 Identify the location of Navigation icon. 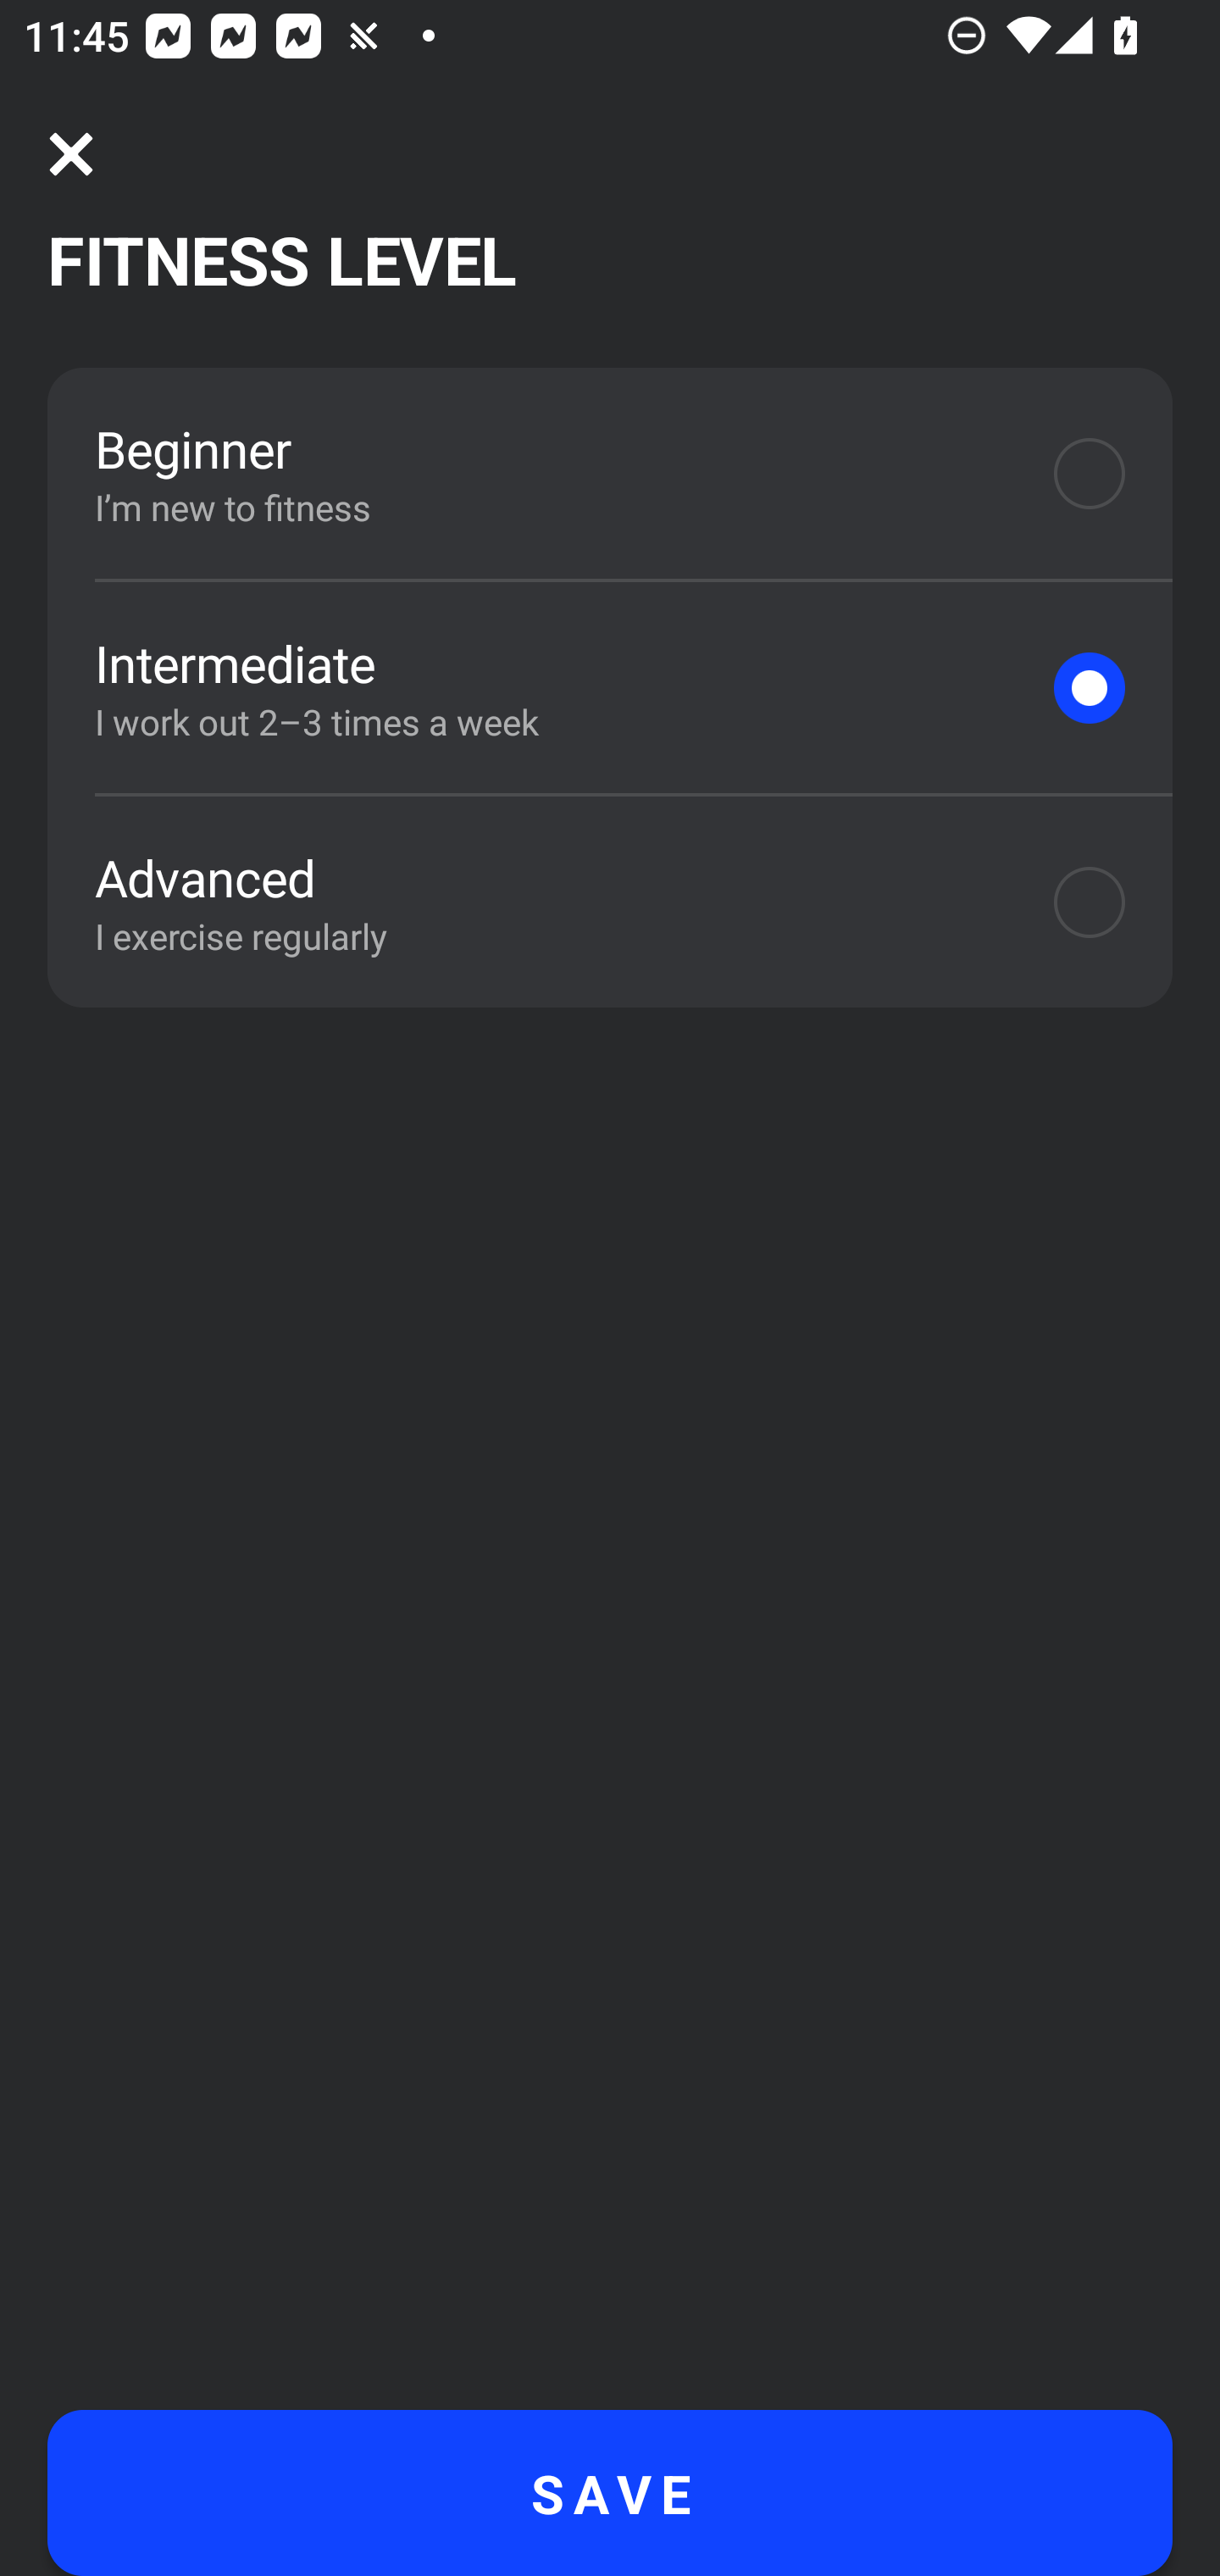
(71, 154).